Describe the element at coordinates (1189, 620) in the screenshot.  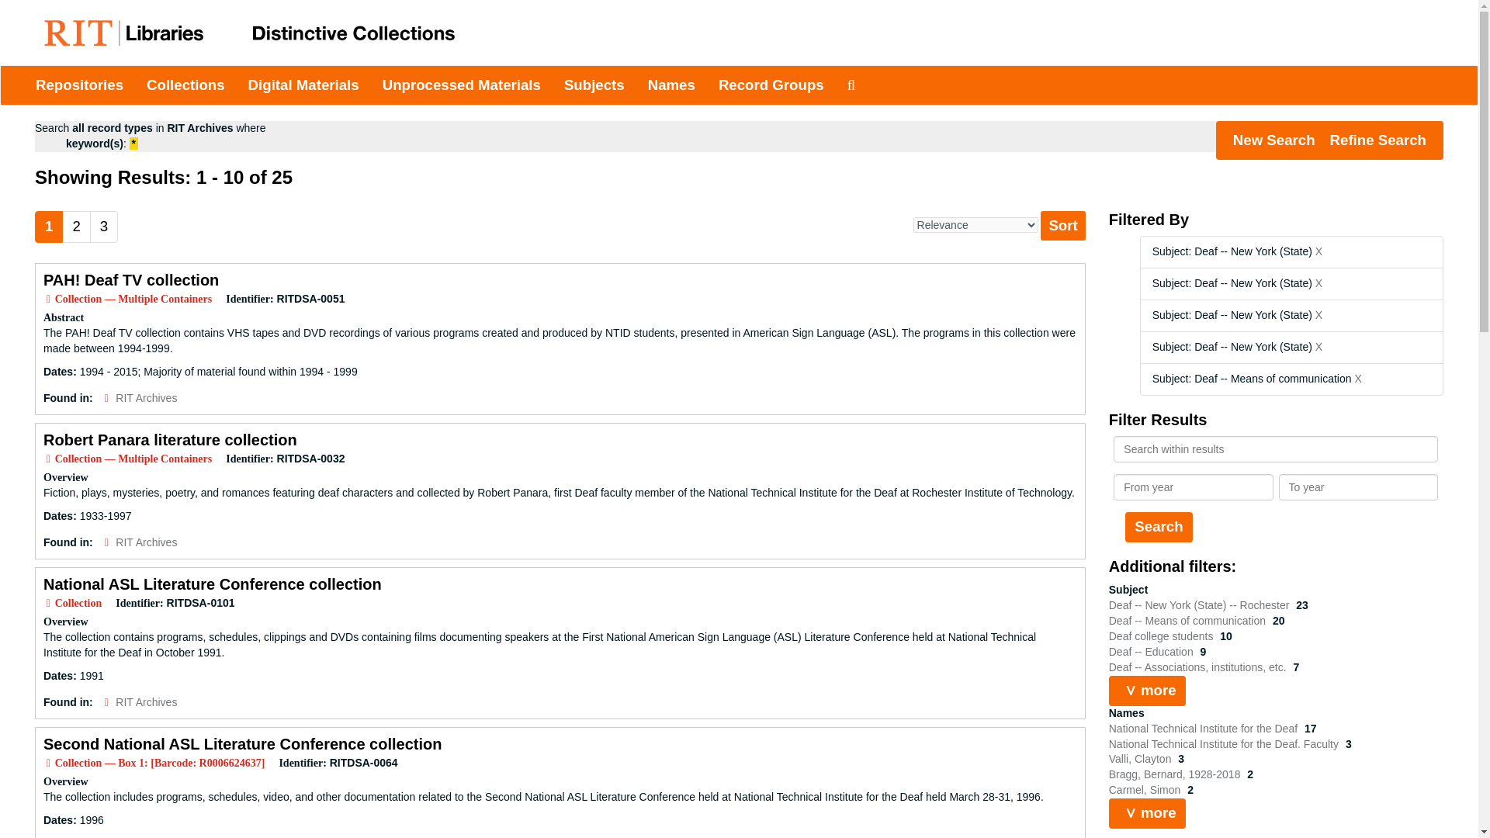
I see `Filter By 'Deaf -- Means of communication'` at that location.